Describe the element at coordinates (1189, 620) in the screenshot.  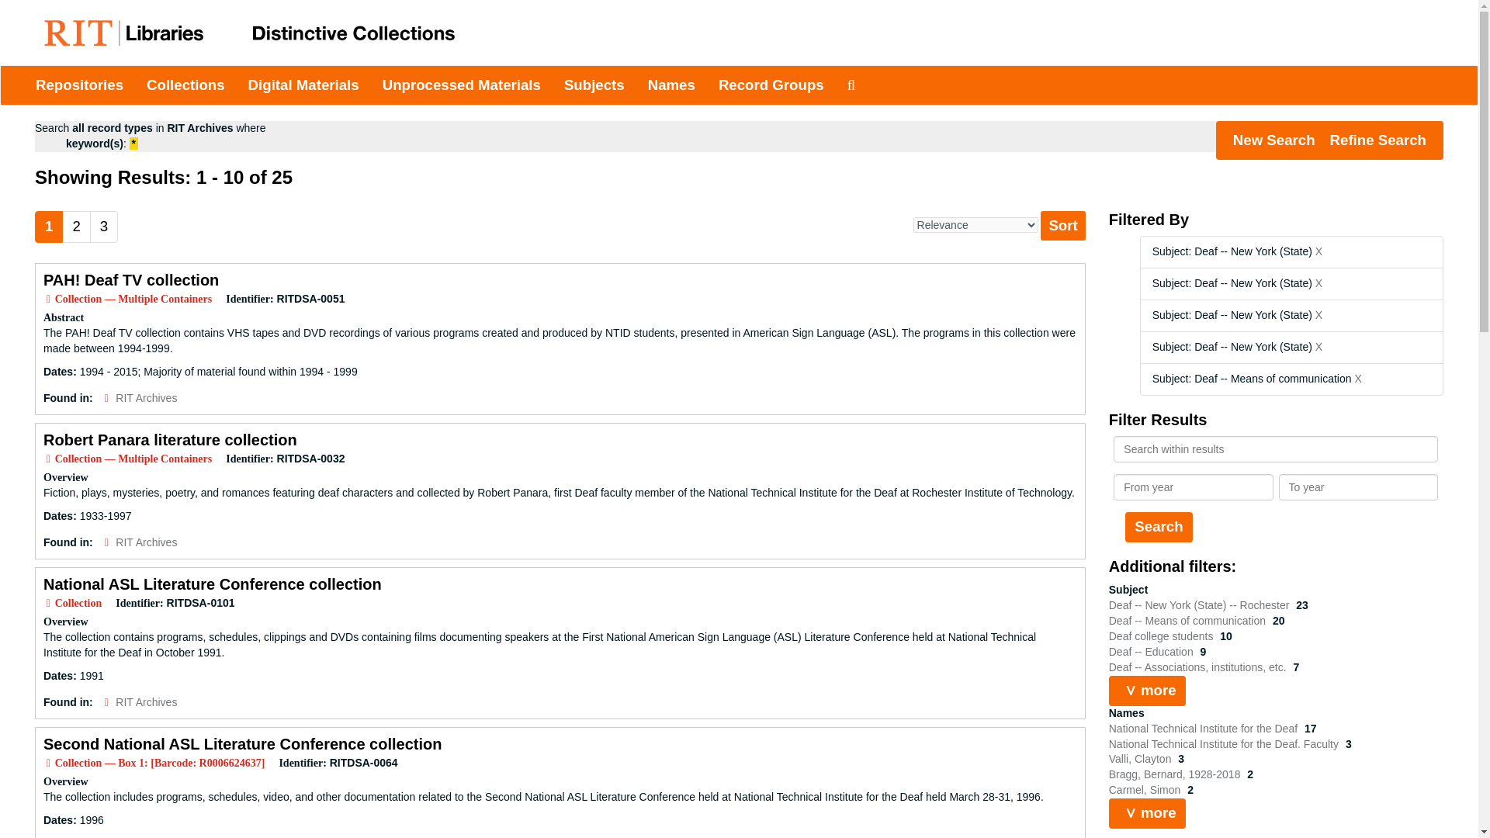
I see `Filter By 'Deaf -- Means of communication'` at that location.